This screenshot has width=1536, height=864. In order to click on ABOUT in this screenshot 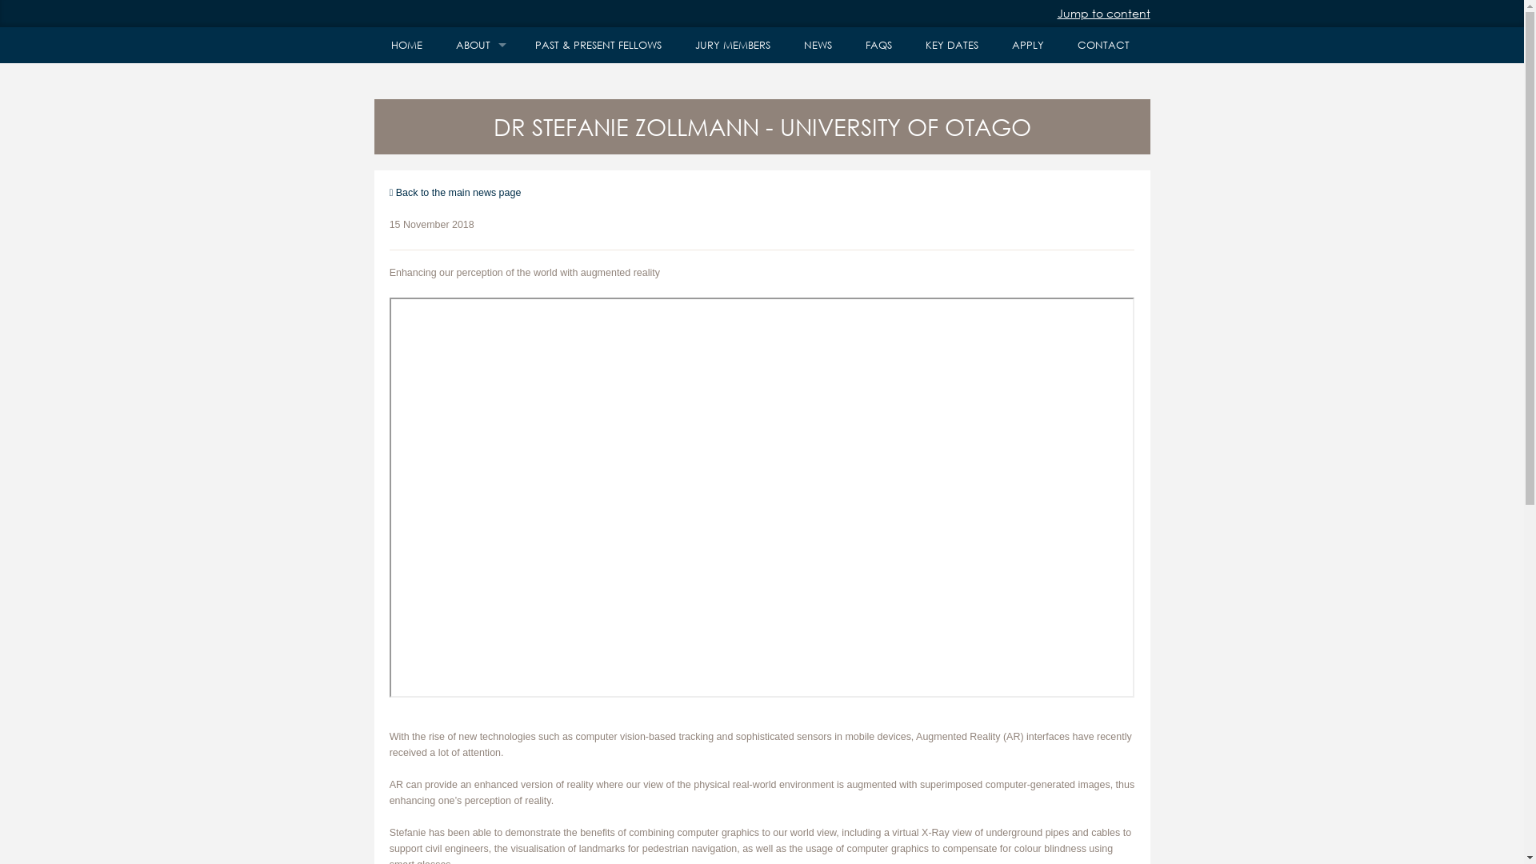, I will do `click(478, 45)`.